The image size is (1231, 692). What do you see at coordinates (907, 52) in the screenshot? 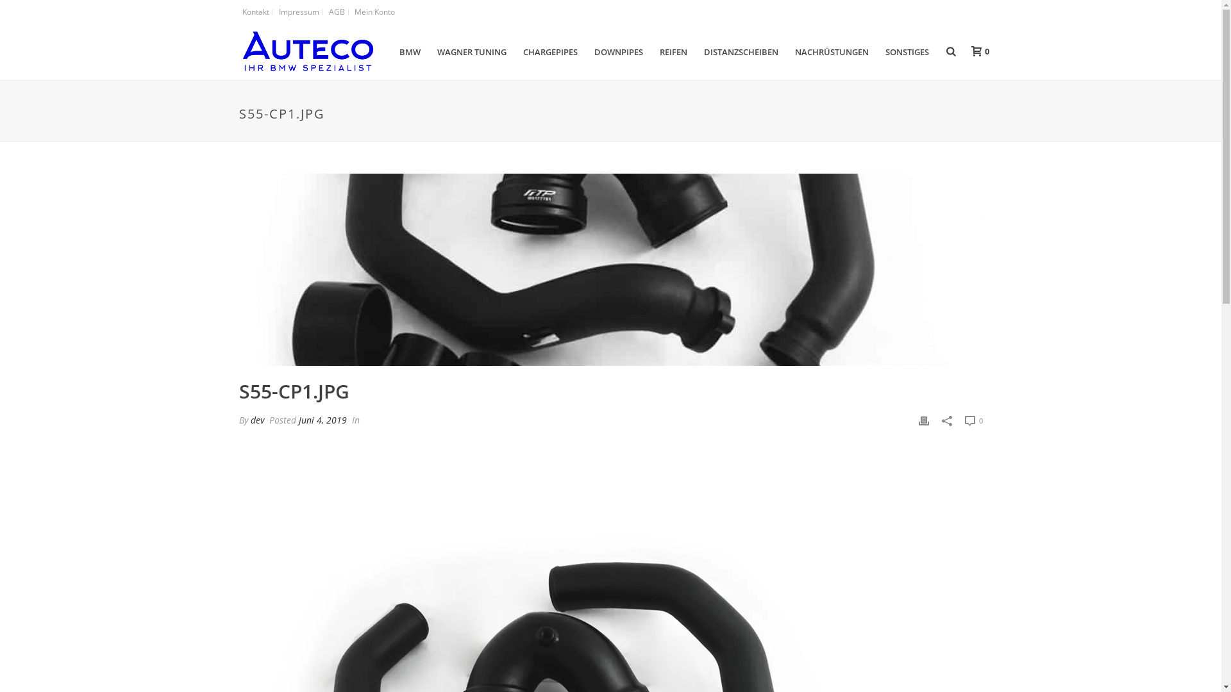
I see `SONSTIGES` at bounding box center [907, 52].